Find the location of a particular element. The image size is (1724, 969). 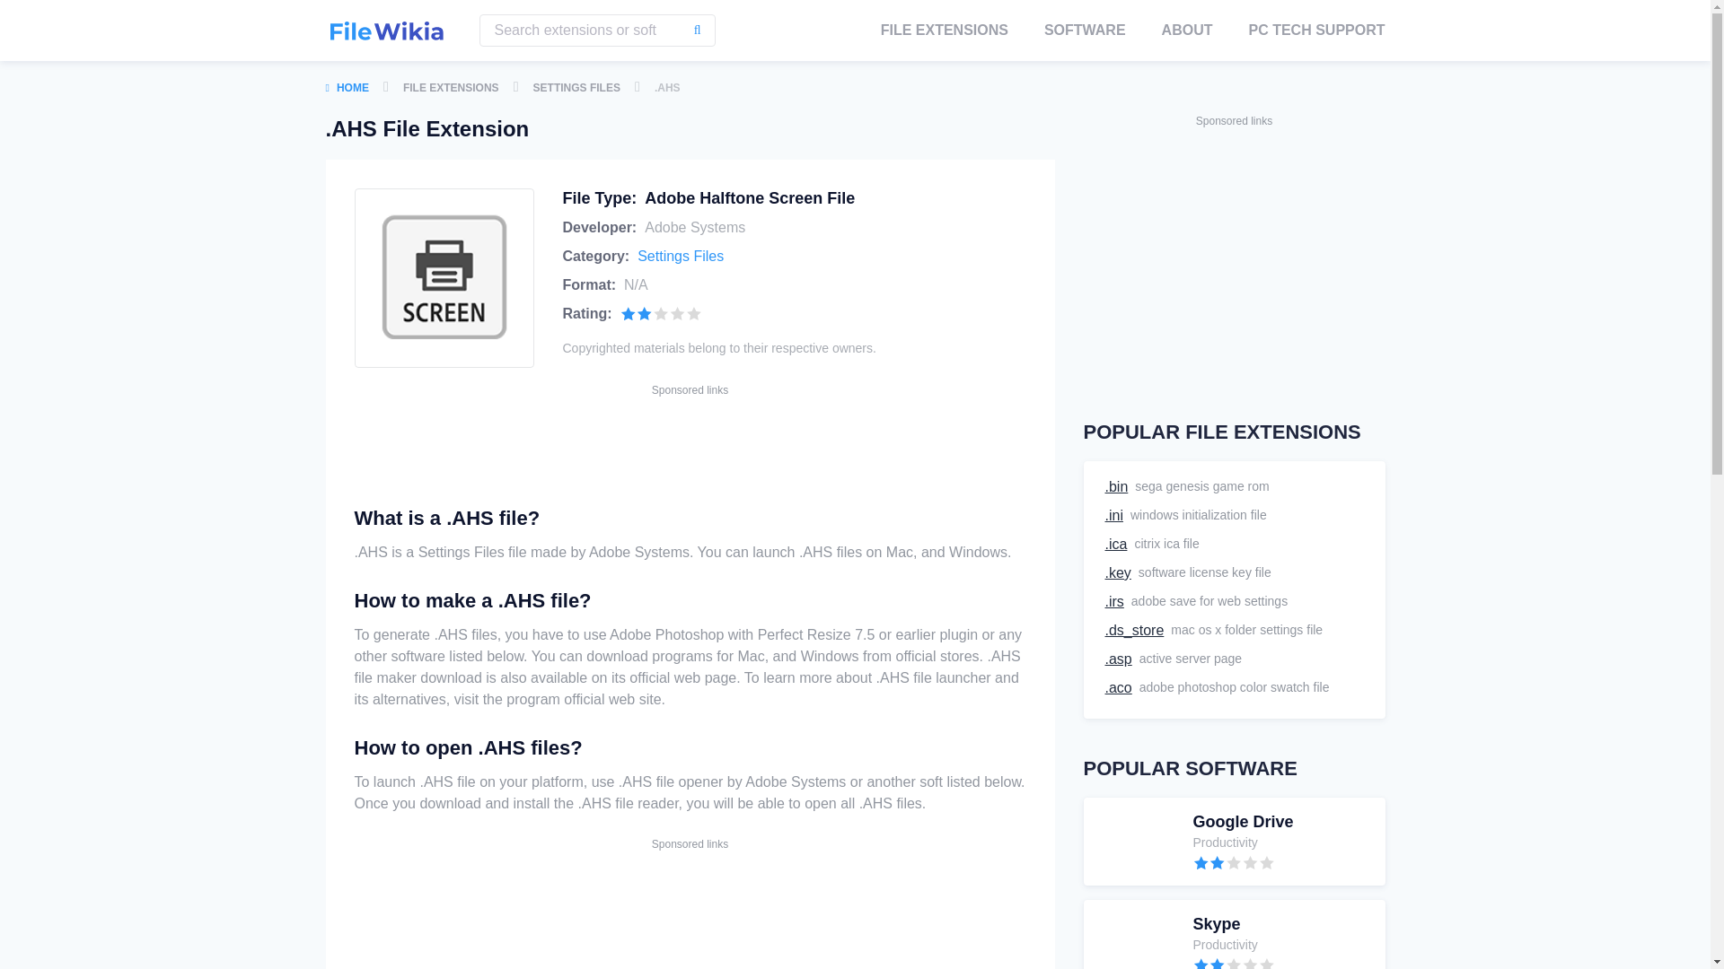

SOFTWARE is located at coordinates (451, 87).